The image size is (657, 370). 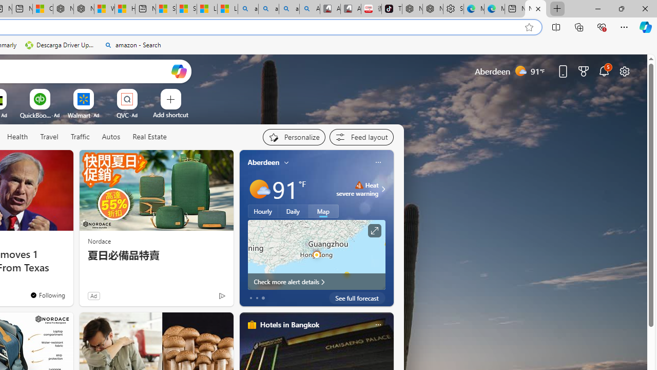 I want to click on Daily, so click(x=293, y=211).